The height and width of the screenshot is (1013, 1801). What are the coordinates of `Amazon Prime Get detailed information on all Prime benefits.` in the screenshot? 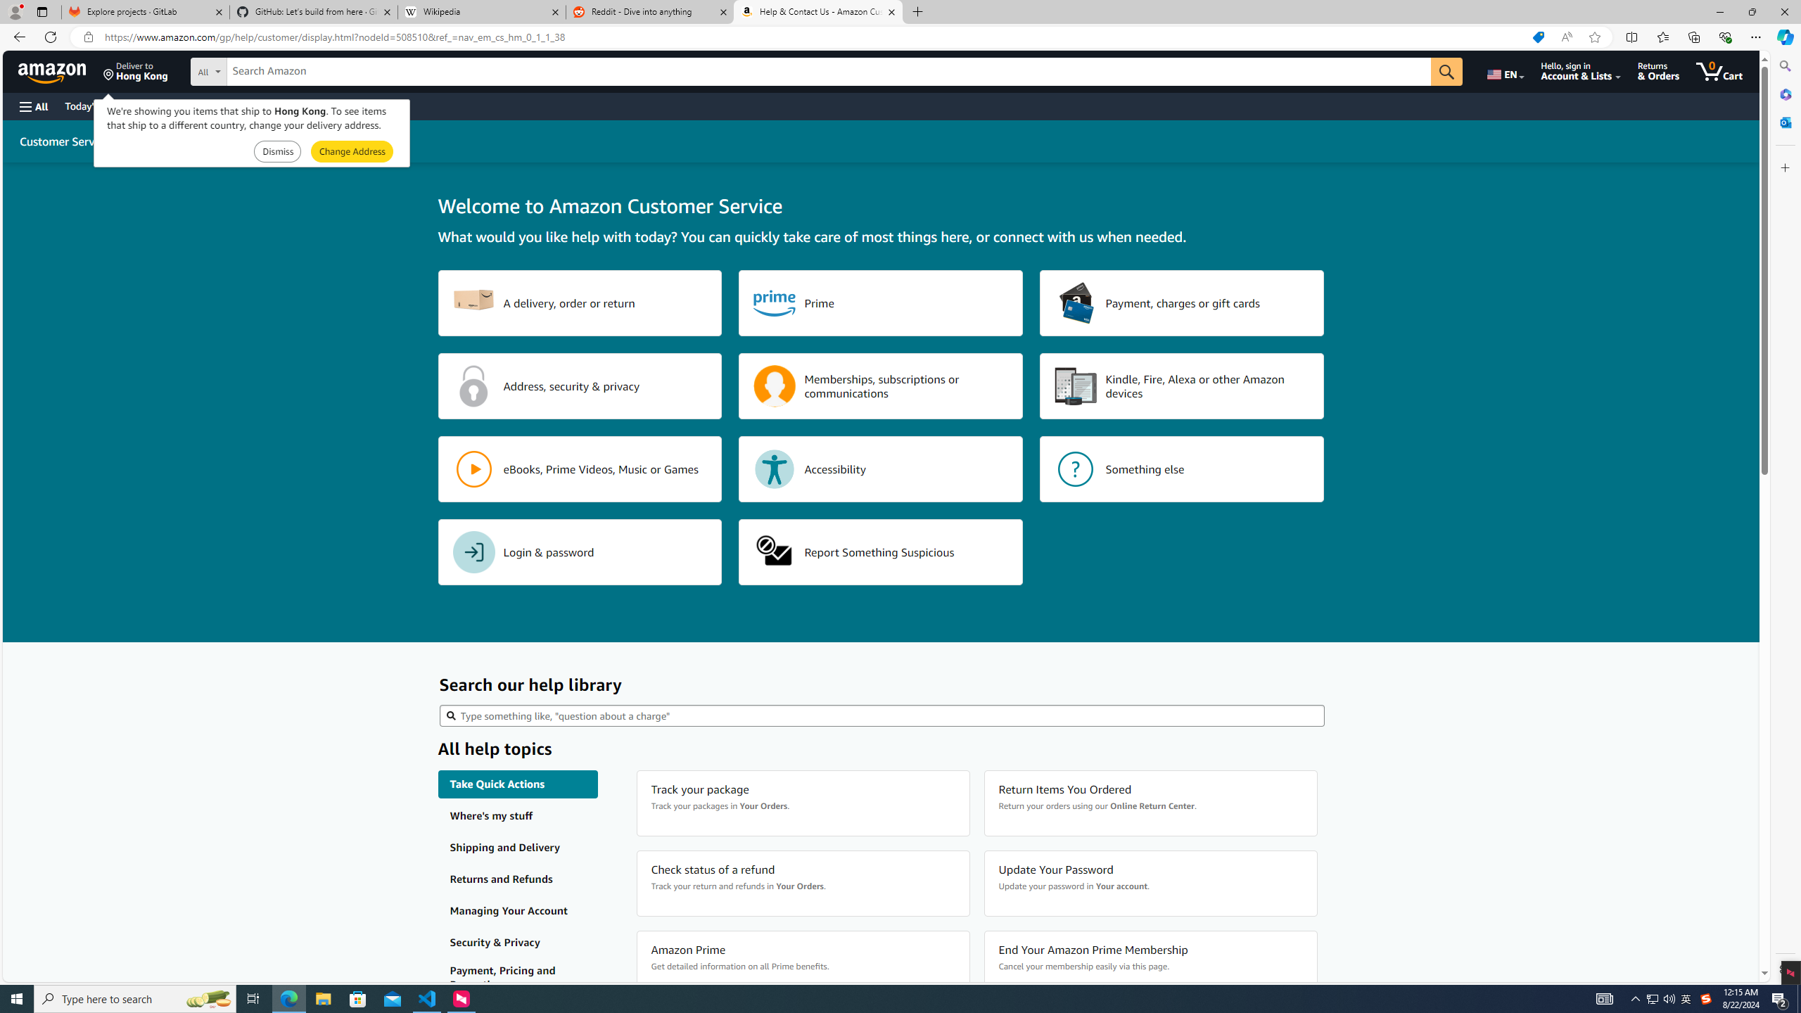 It's located at (803, 964).